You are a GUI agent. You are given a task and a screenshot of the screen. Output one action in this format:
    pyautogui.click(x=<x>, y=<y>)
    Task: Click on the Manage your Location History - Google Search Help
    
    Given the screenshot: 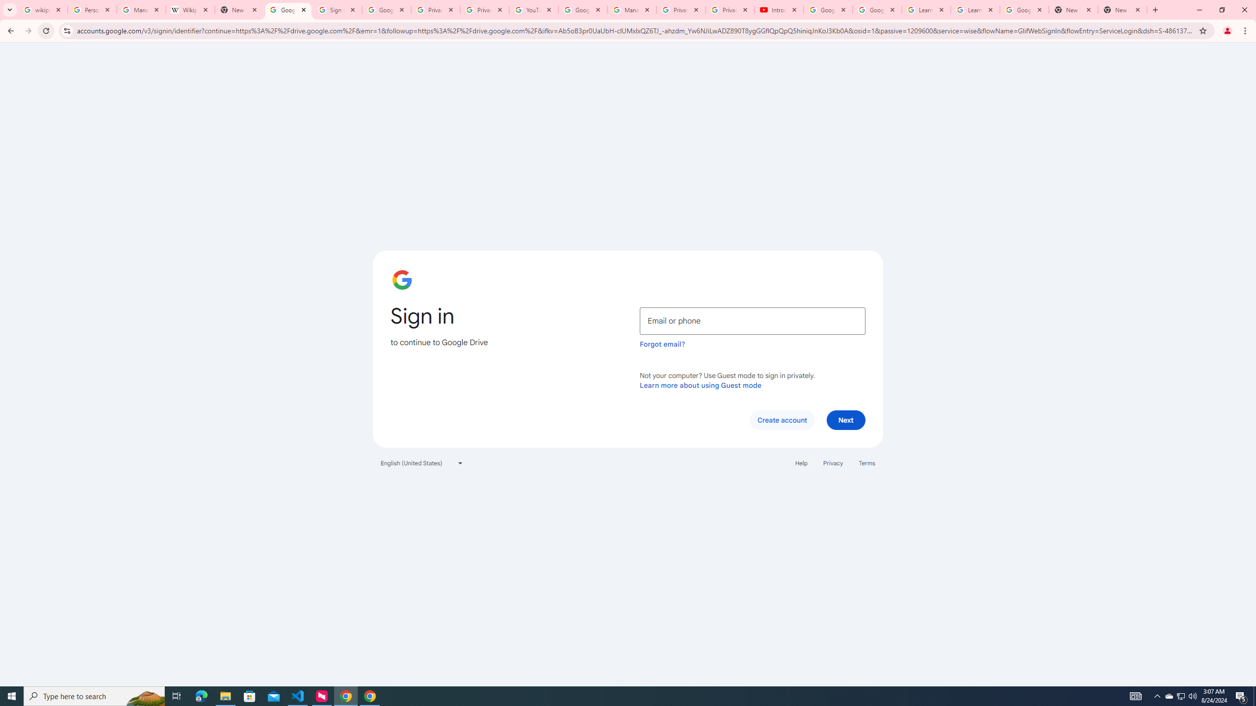 What is the action you would take?
    pyautogui.click(x=141, y=10)
    